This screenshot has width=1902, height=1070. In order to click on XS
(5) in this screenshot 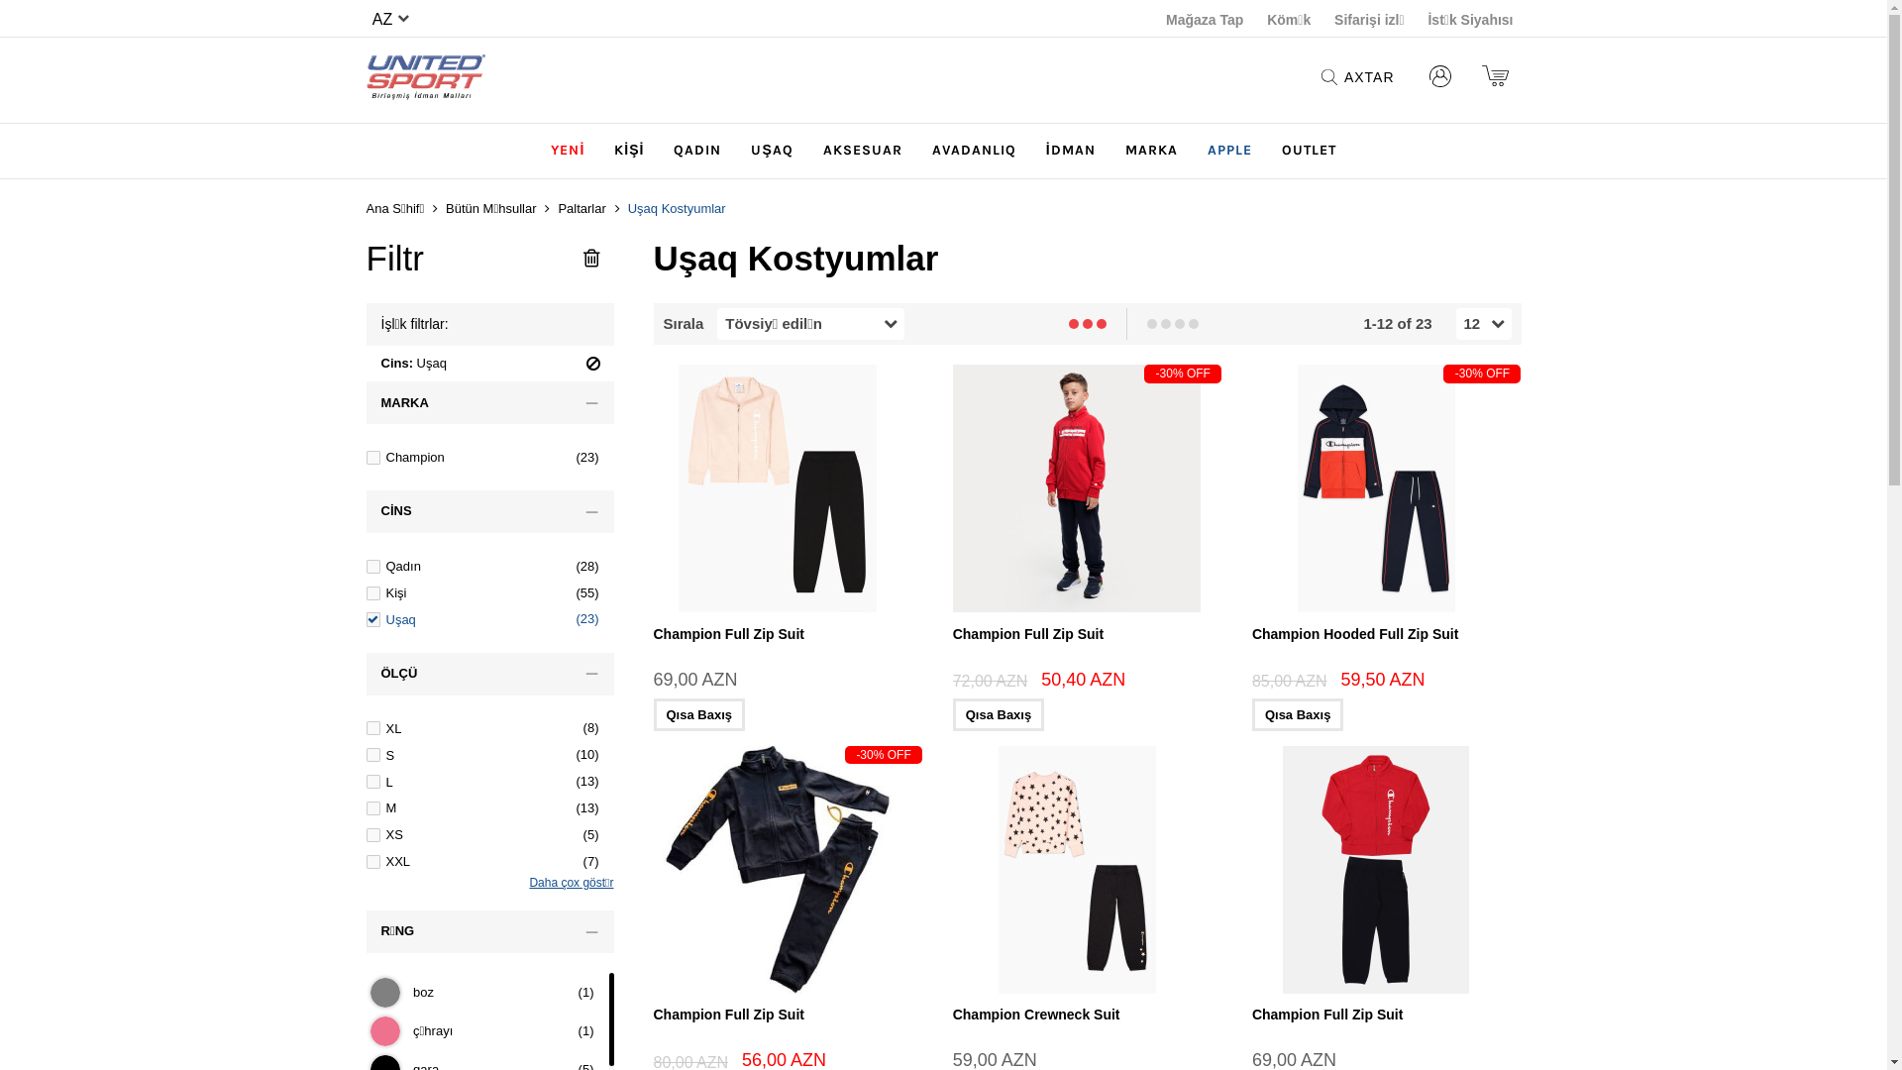, I will do `click(490, 834)`.